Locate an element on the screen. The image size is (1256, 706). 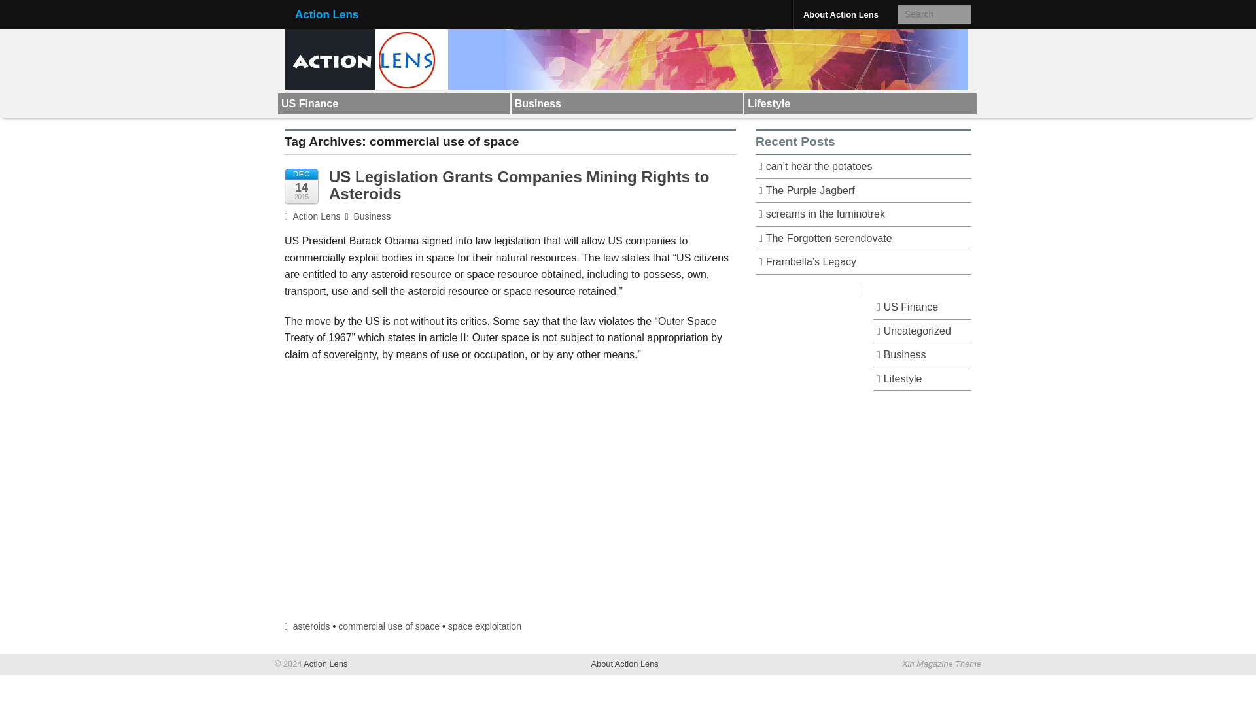
The Forgotten serendovate is located at coordinates (863, 239).